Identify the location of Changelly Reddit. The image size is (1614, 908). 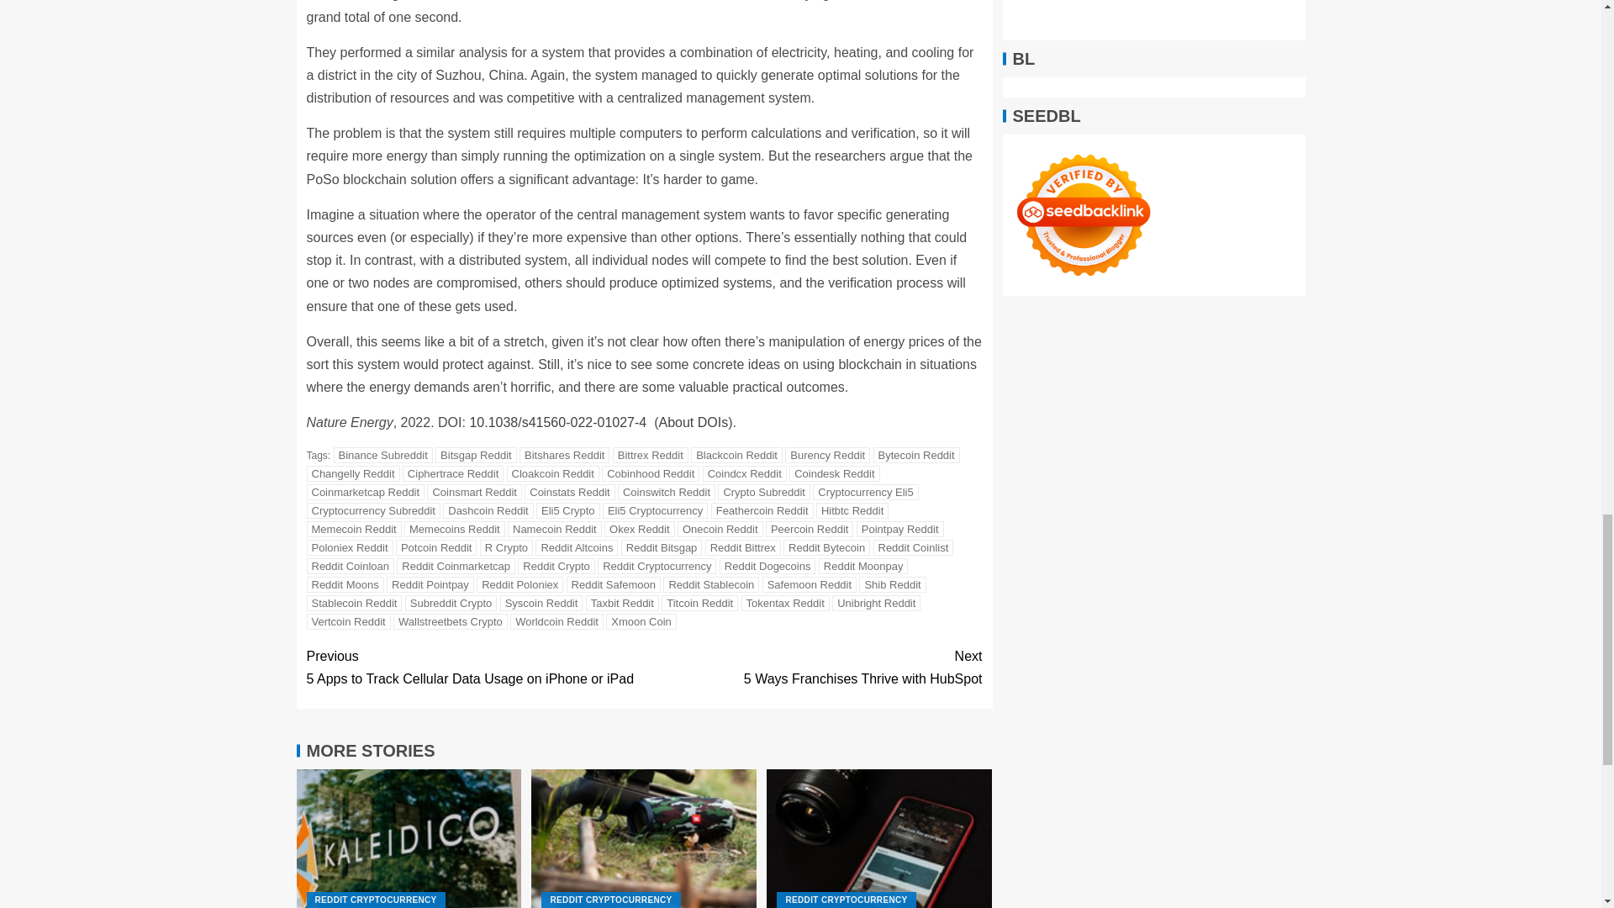
(352, 474).